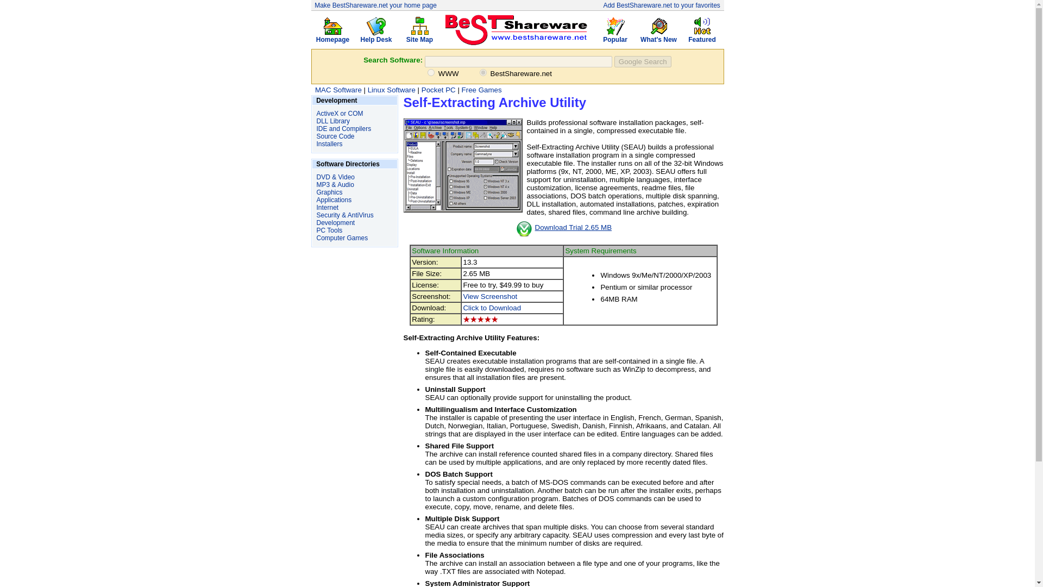  Describe the element at coordinates (481, 89) in the screenshot. I see `Free Games` at that location.